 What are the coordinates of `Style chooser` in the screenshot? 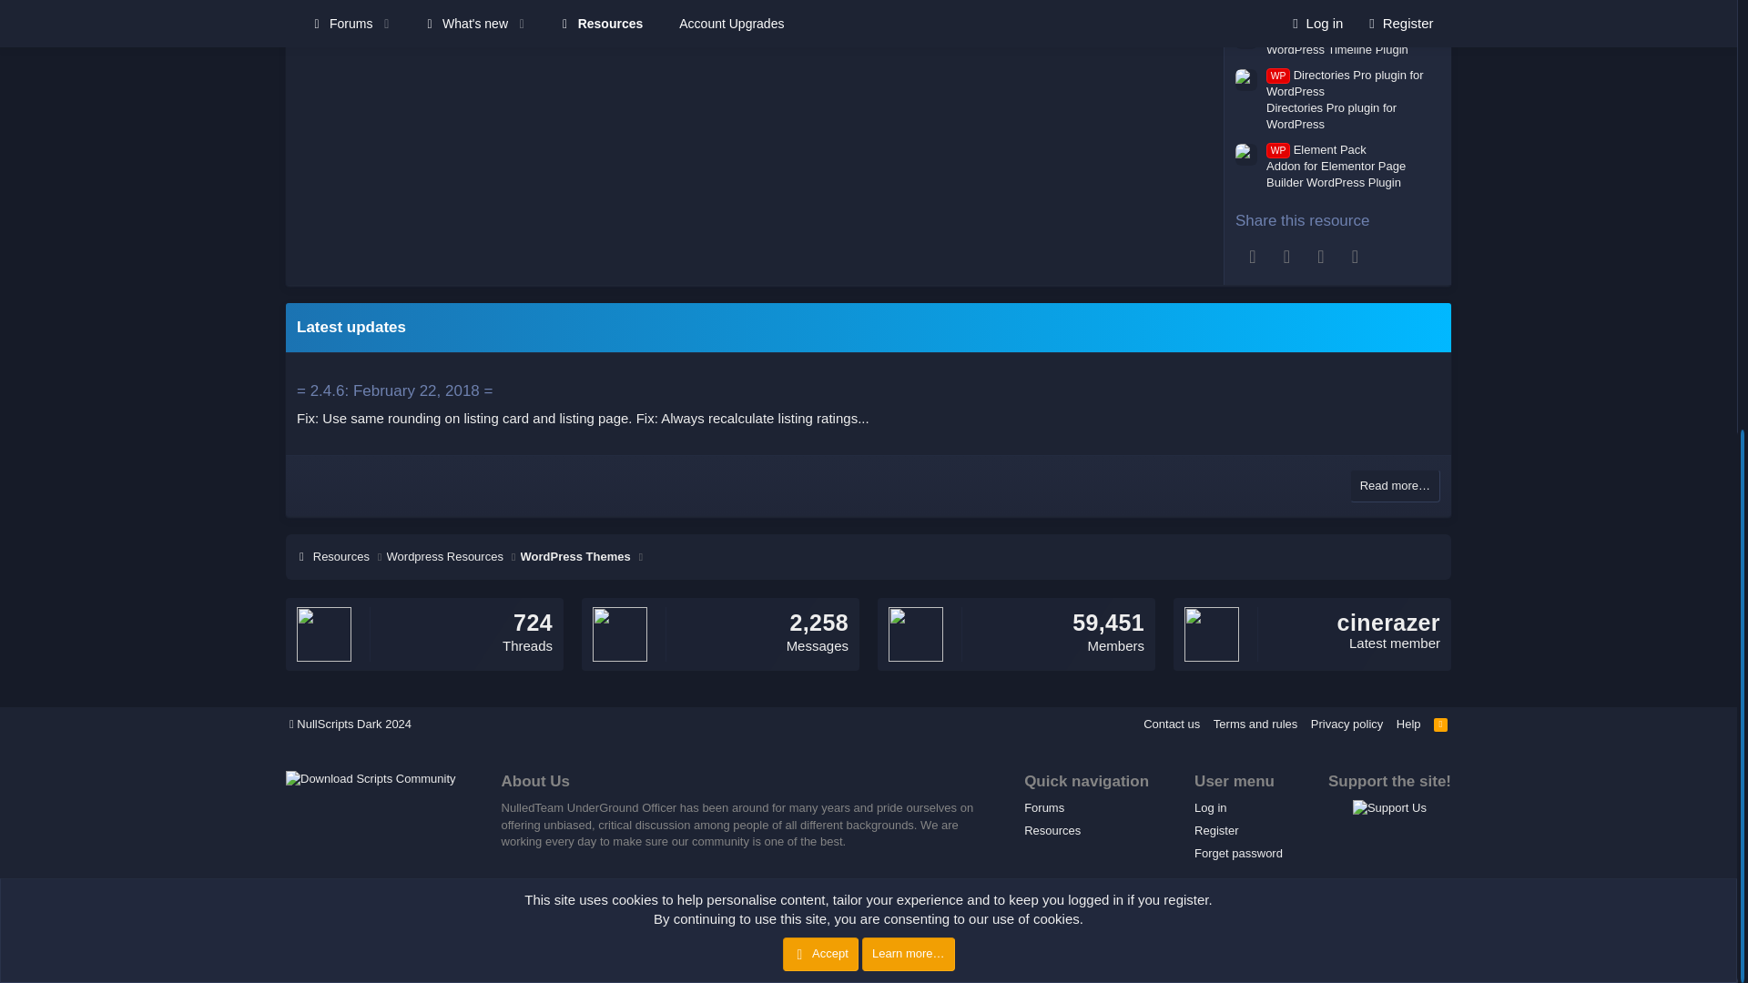 It's located at (351, 724).